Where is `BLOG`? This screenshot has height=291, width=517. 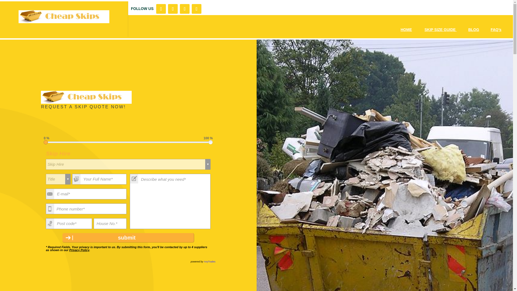
BLOG is located at coordinates (474, 29).